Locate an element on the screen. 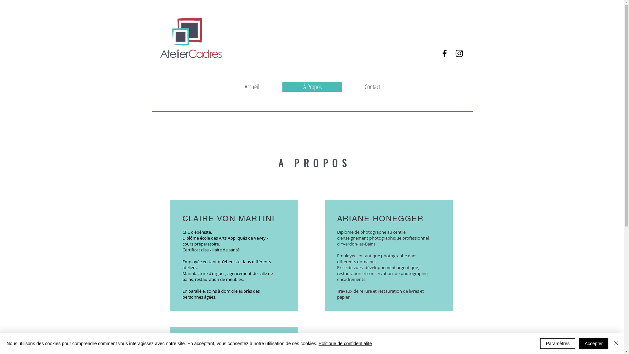 The image size is (629, 354). Contact is located at coordinates (372, 87).